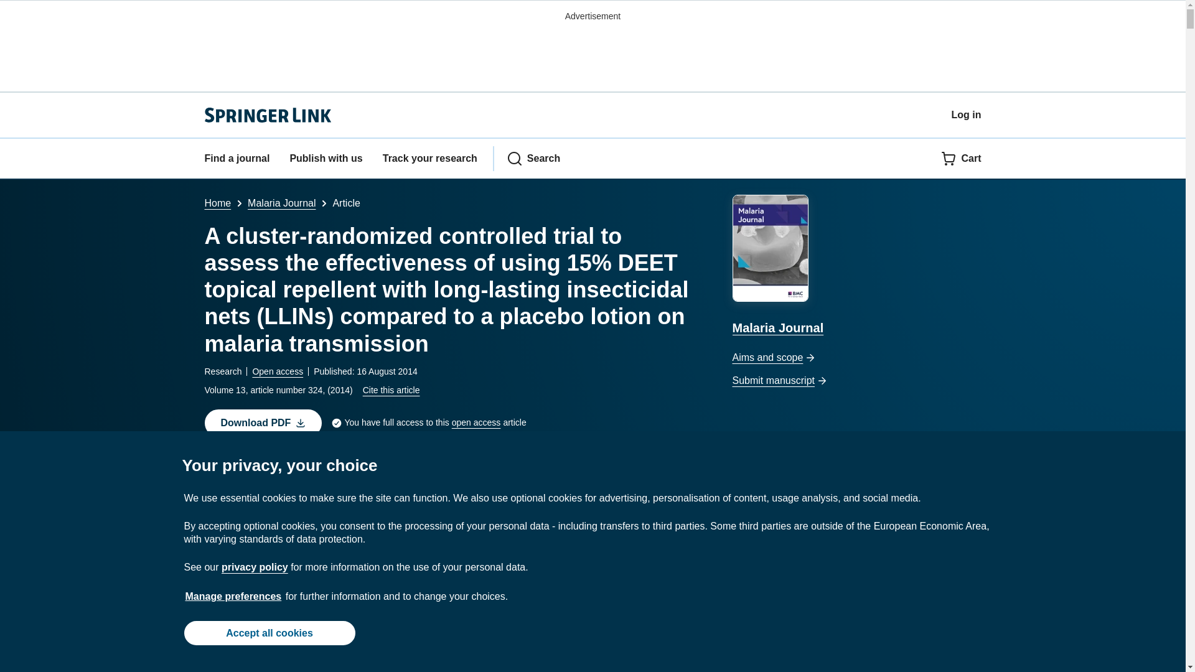 This screenshot has height=672, width=1195. Describe the element at coordinates (588, 477) in the screenshot. I see `Sarah J Moore` at that location.